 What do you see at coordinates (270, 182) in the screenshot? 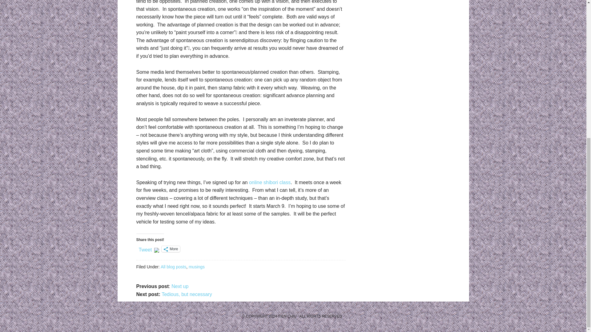
I see `online shibori class` at bounding box center [270, 182].